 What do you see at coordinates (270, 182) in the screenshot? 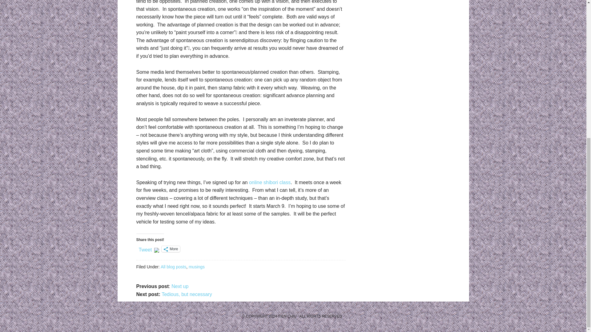
I see `online shibori class` at bounding box center [270, 182].